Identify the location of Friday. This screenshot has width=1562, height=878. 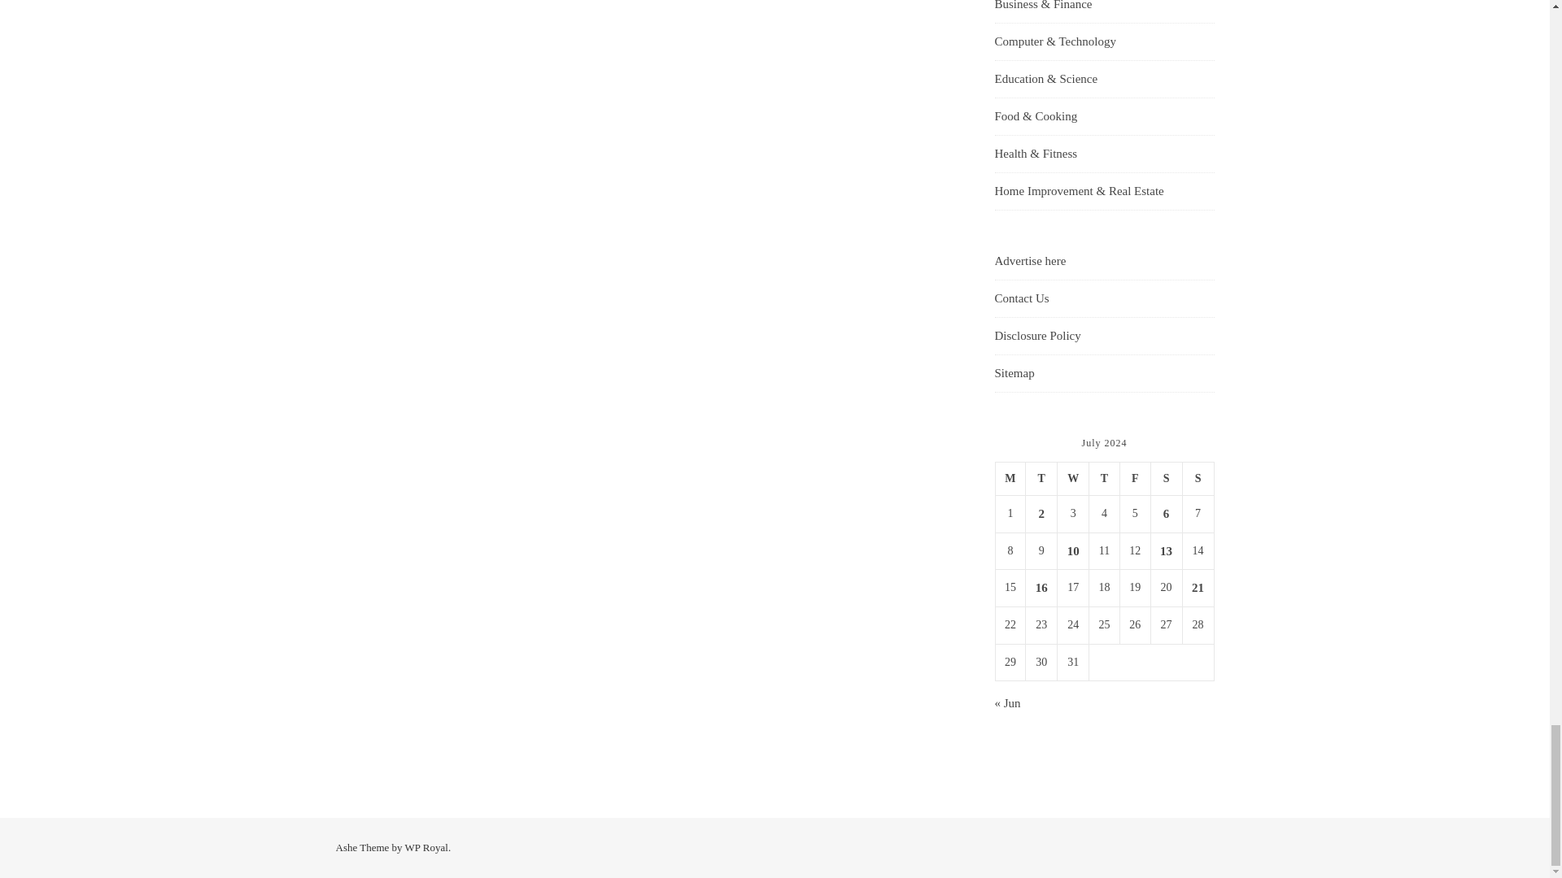
(1134, 479).